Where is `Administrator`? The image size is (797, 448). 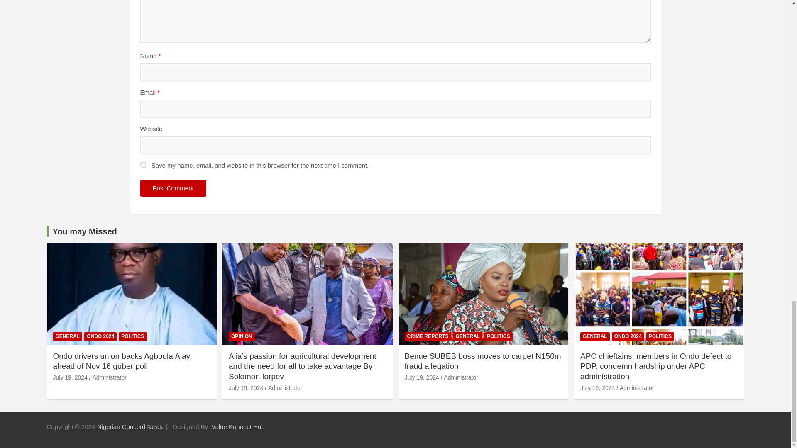
Administrator is located at coordinates (109, 377).